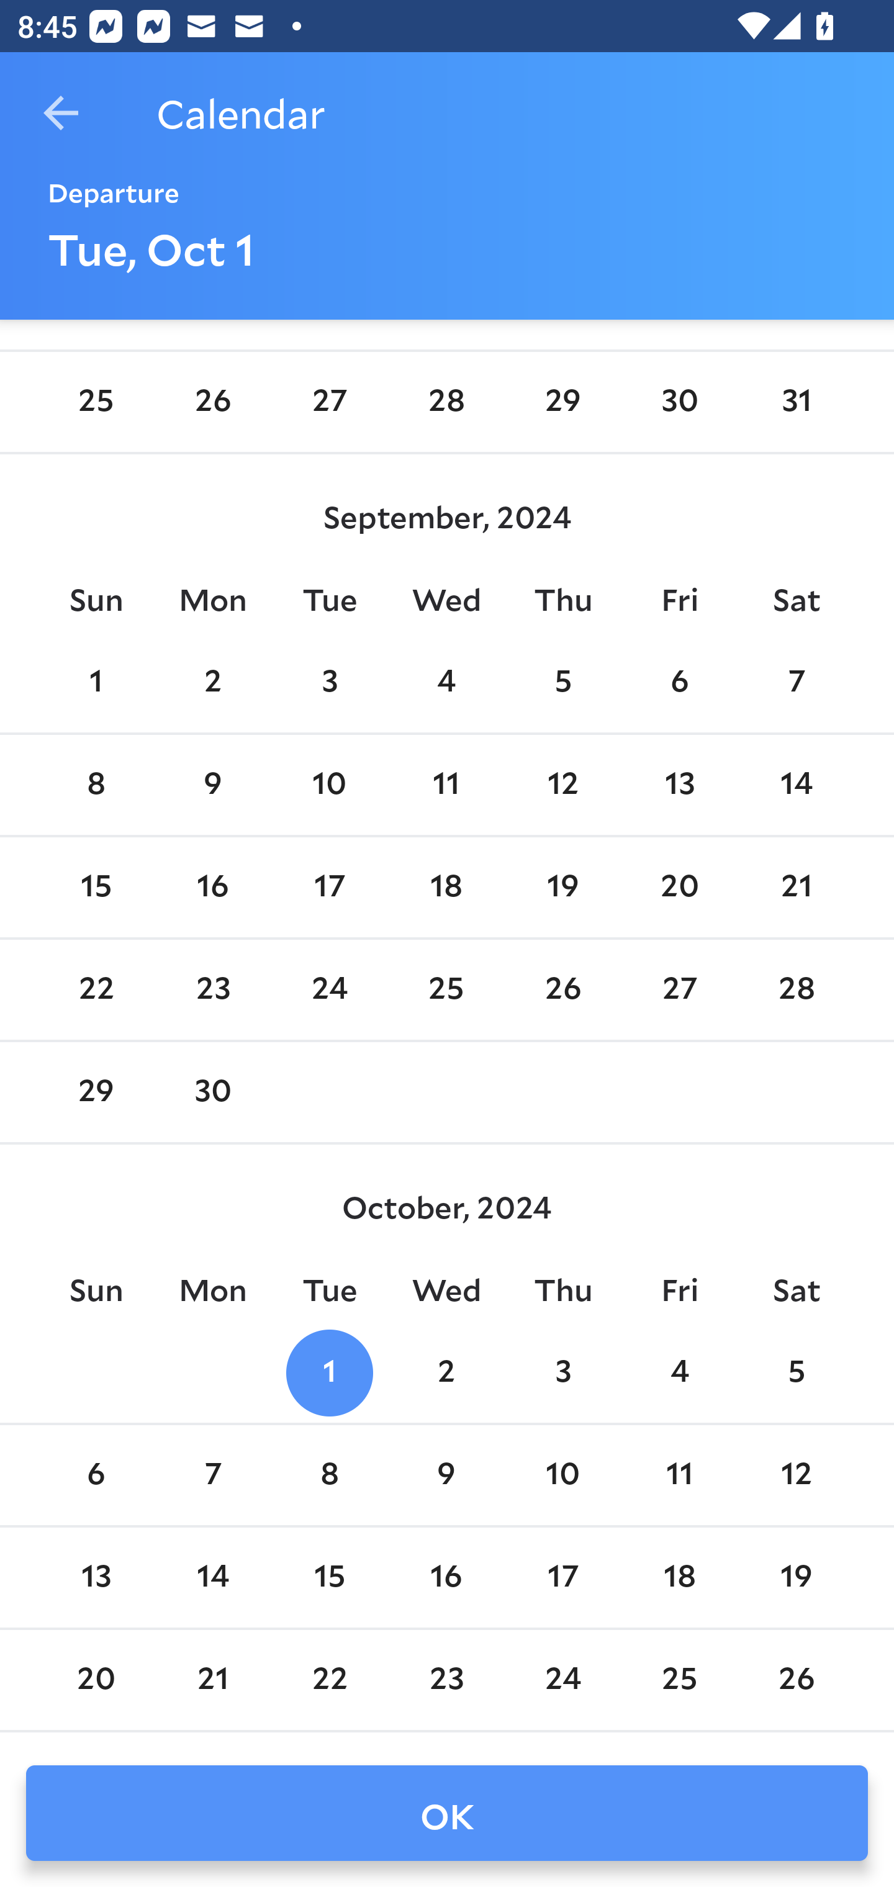 This screenshot has height=1887, width=894. I want to click on 3, so click(562, 1374).